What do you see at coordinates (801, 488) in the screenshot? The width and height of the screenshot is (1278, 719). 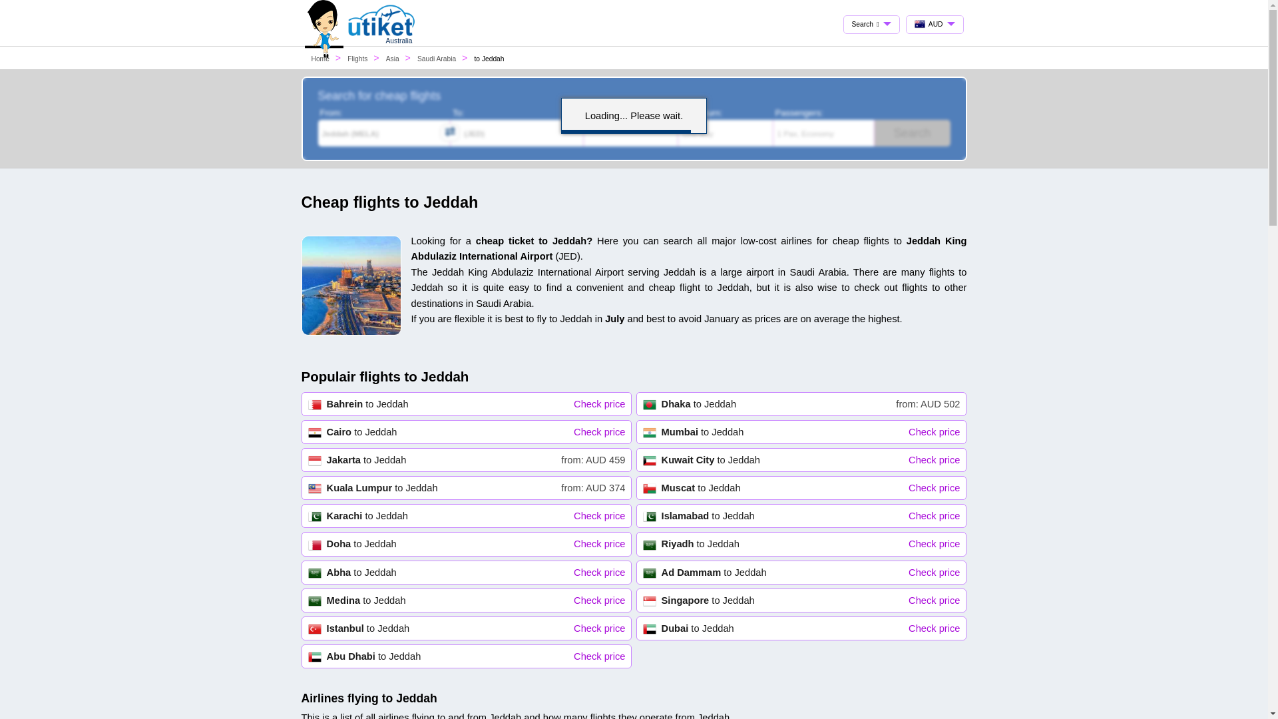 I see `Search` at bounding box center [801, 488].